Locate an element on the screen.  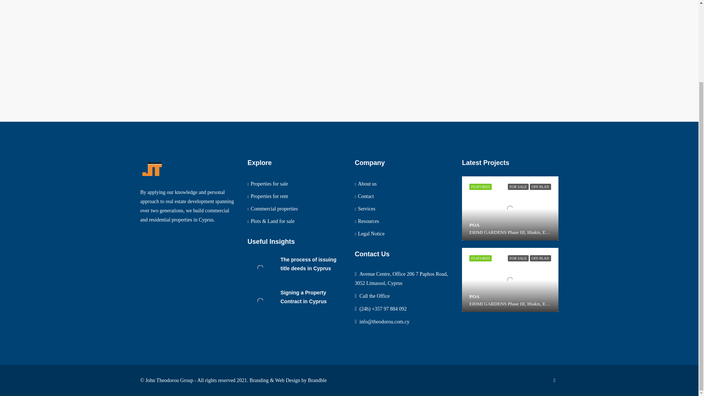
OFF-PLAN is located at coordinates (540, 187).